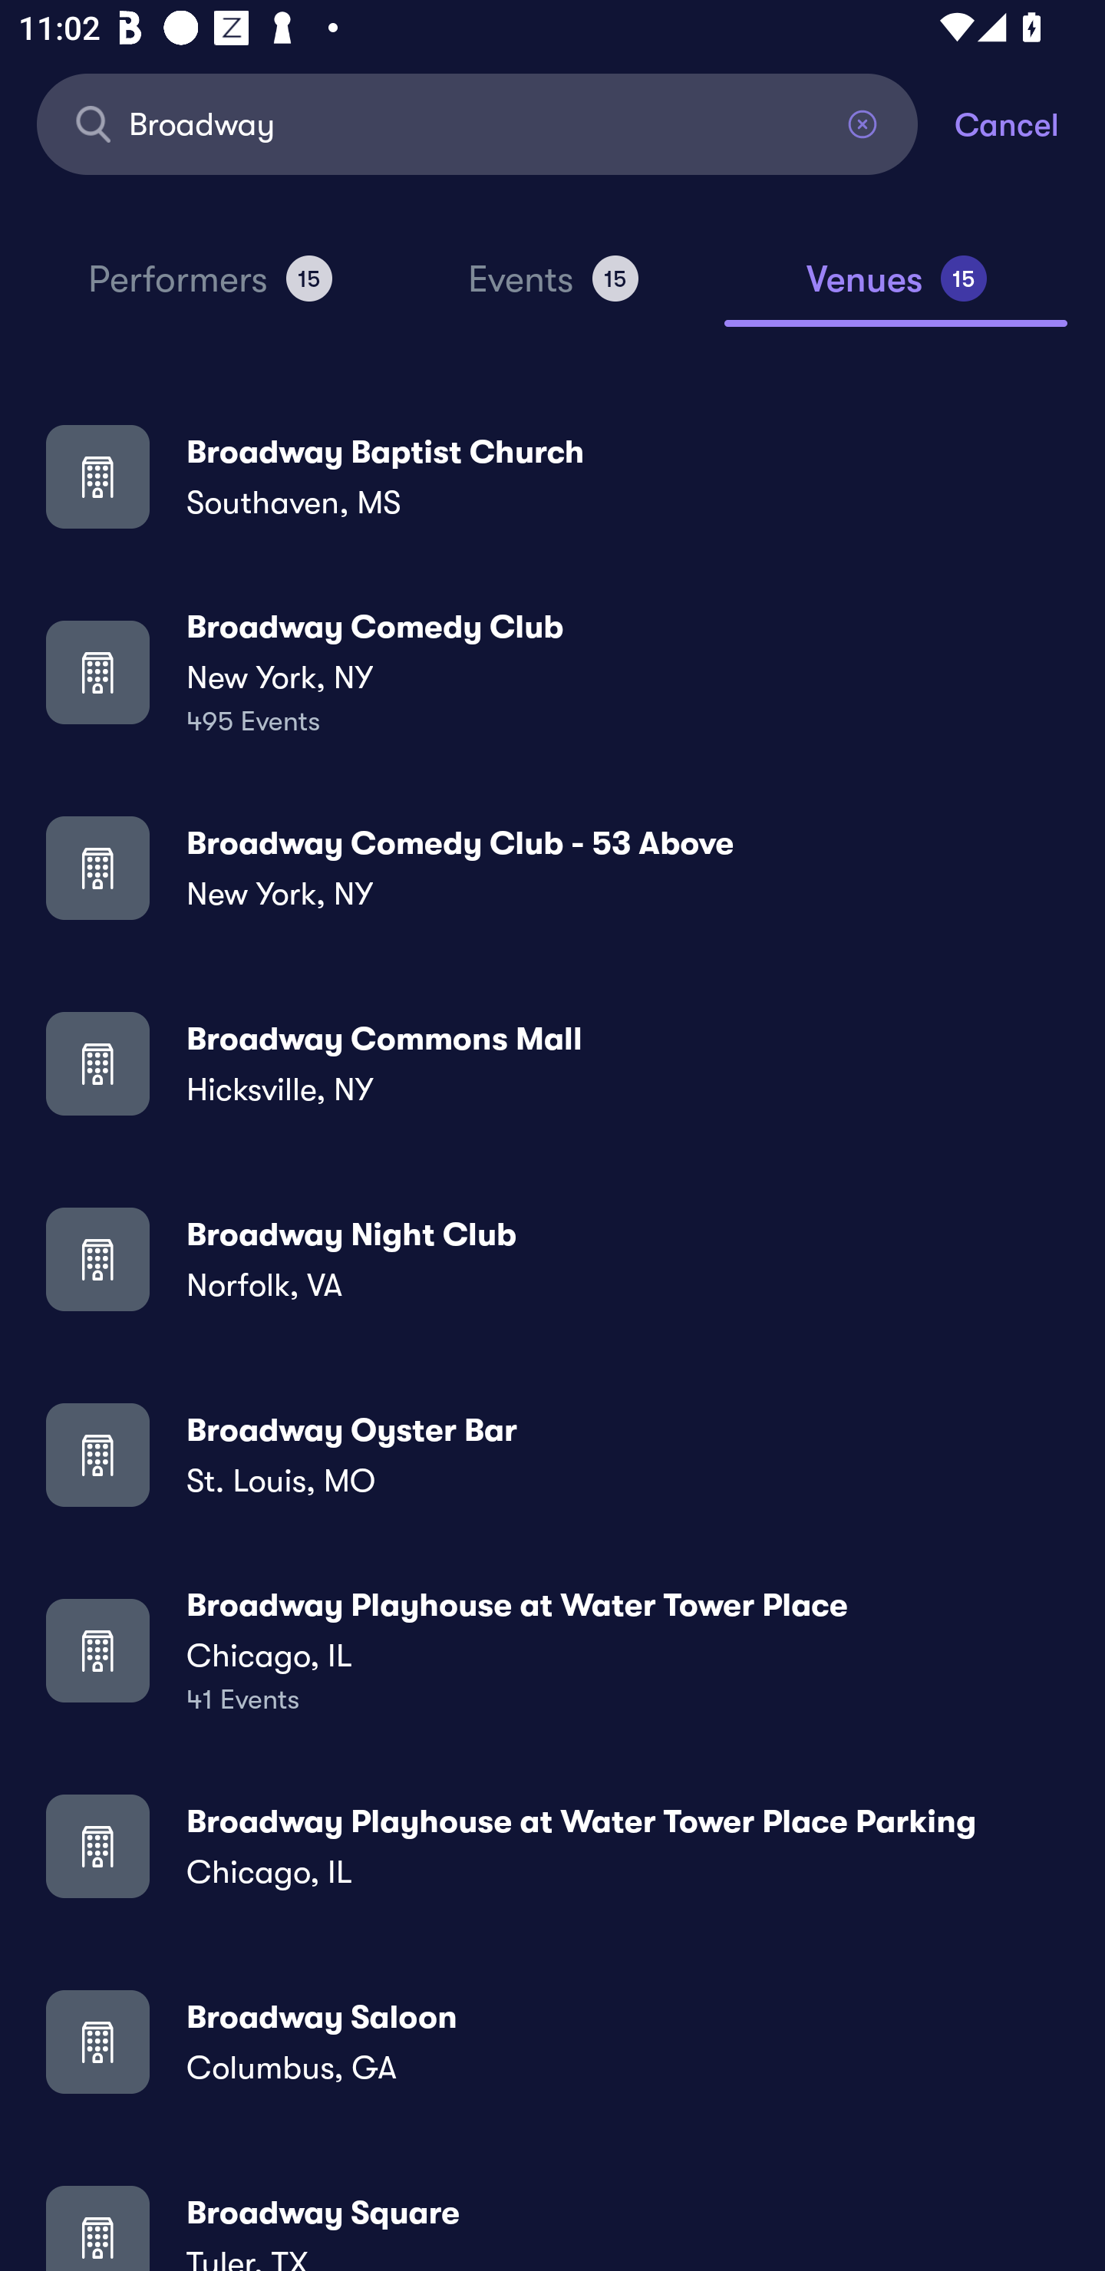 The image size is (1105, 2271). I want to click on Broadway Square Tyler, TX, so click(552, 2220).